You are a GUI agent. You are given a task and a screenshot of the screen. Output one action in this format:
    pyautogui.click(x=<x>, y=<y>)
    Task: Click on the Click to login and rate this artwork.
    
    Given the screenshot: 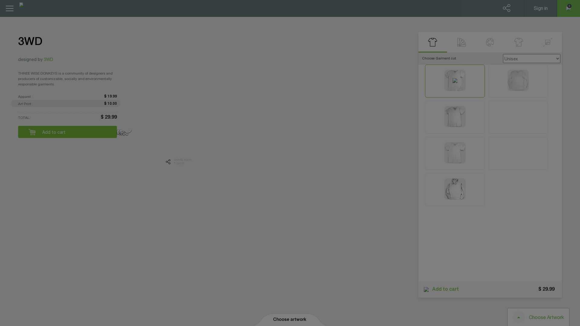 What is the action you would take?
    pyautogui.click(x=36, y=53)
    